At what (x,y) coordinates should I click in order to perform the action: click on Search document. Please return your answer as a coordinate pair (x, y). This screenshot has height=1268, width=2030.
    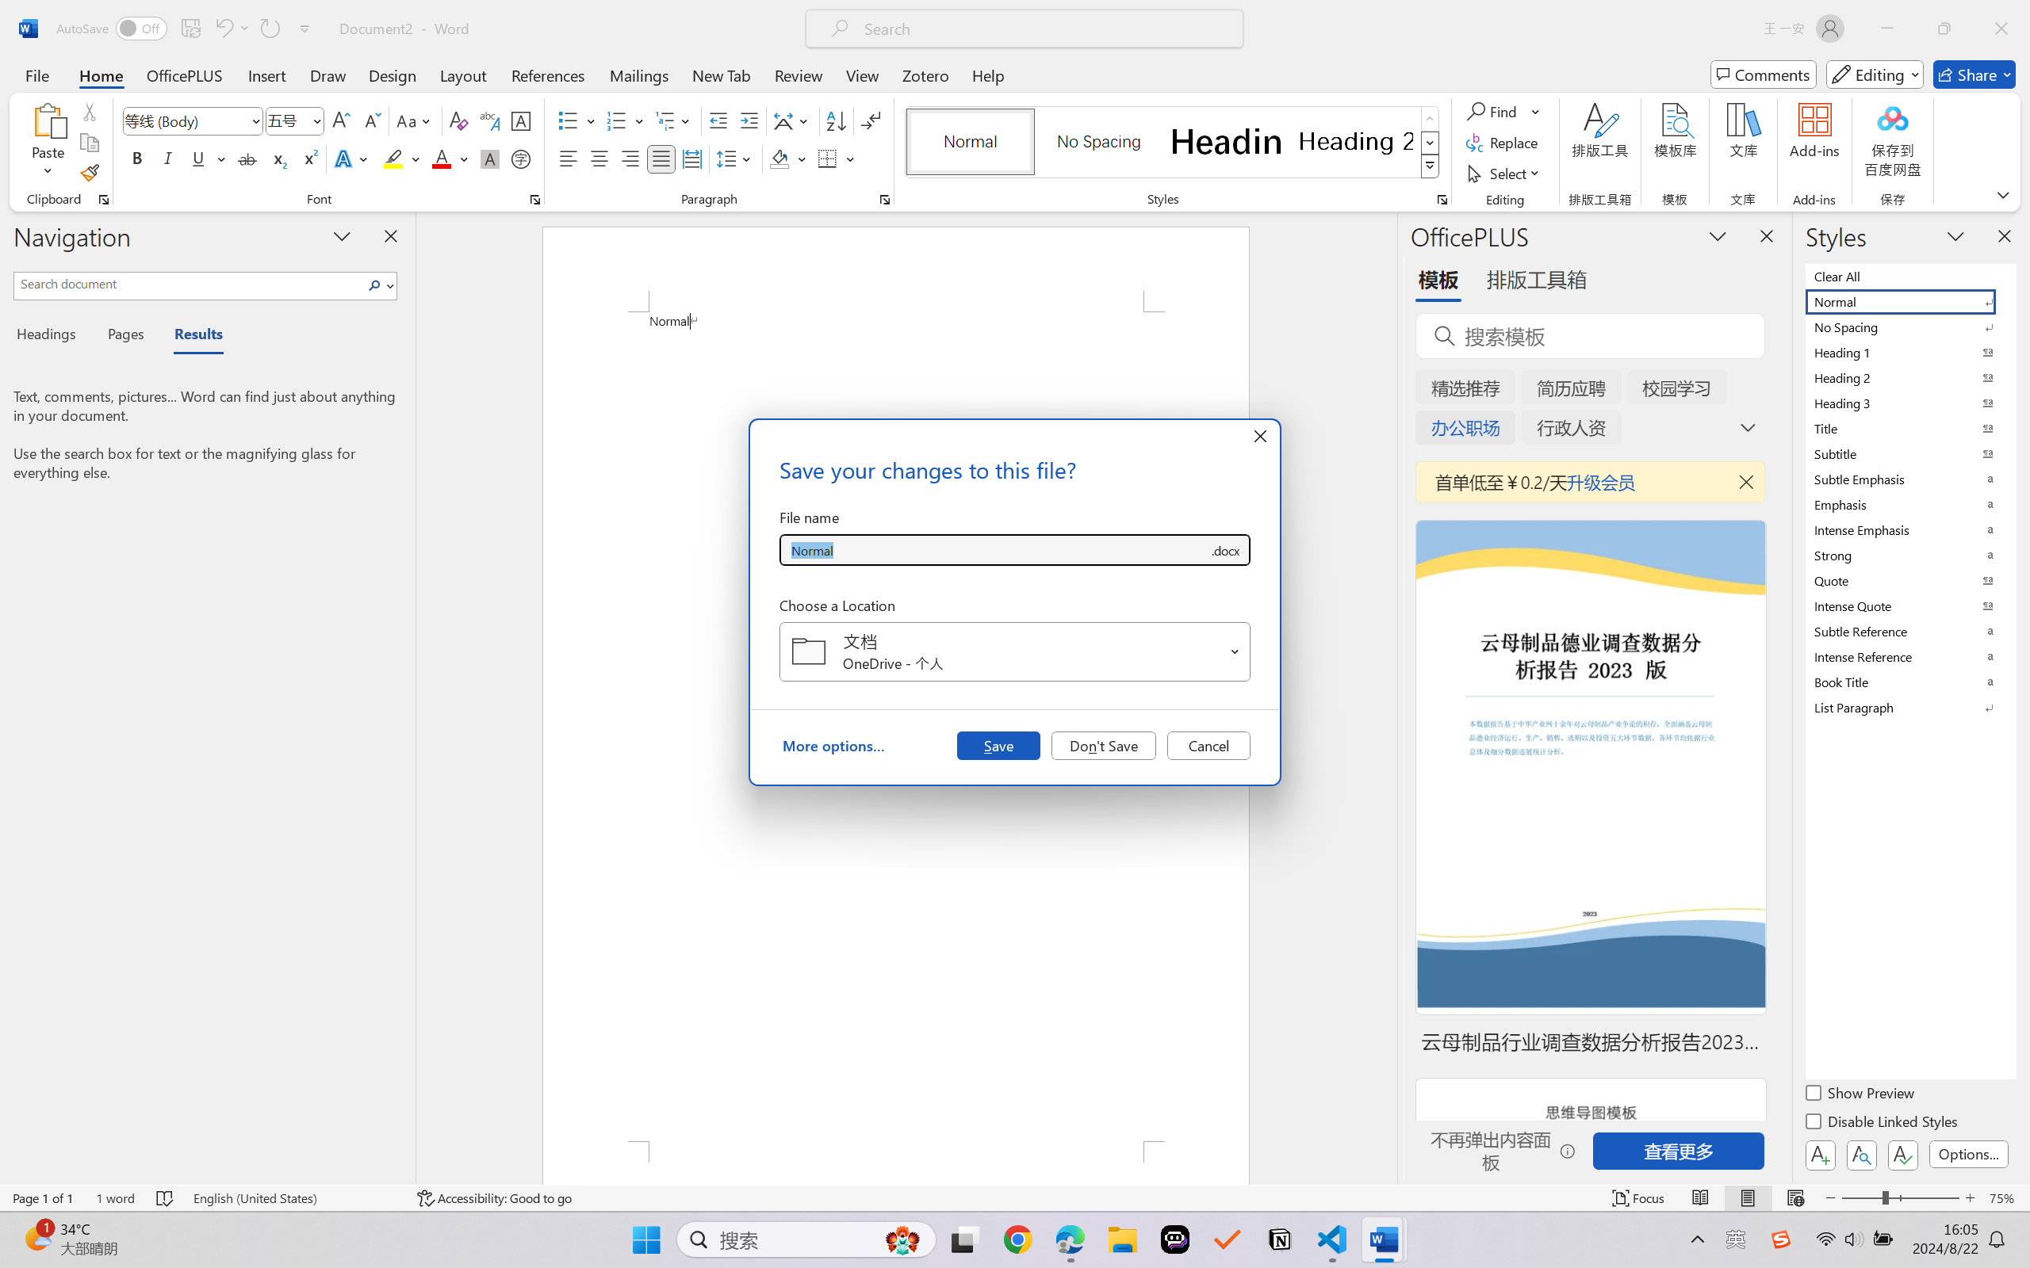
    Looking at the image, I should click on (189, 284).